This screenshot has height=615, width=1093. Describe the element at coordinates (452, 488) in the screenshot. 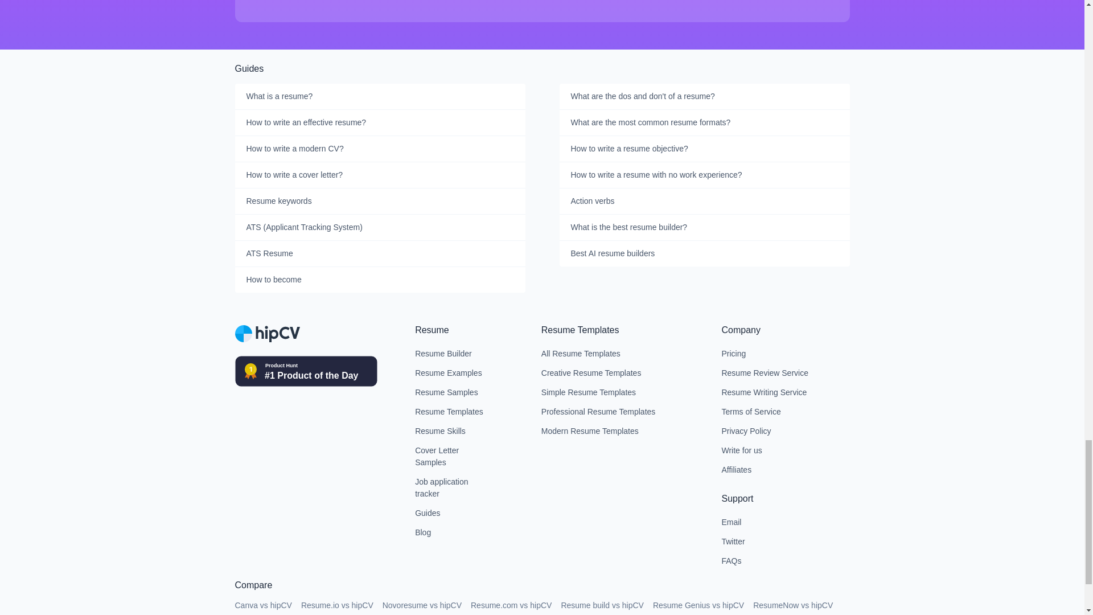

I see `Job application tracker` at that location.